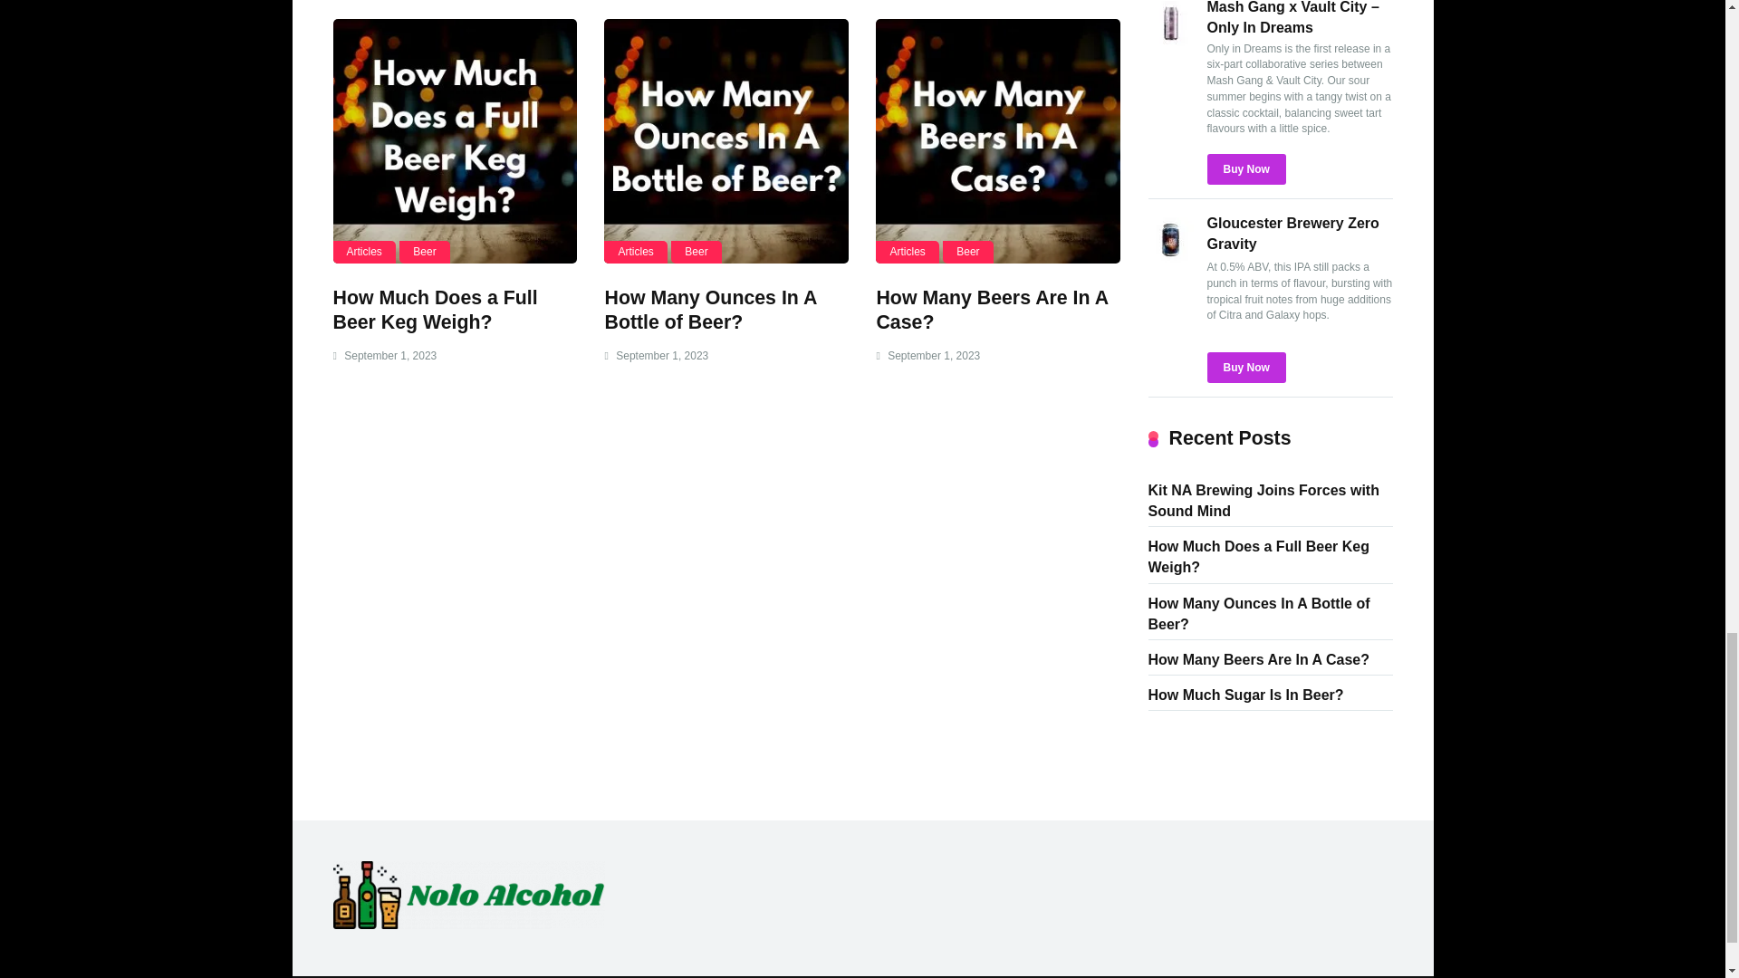 The image size is (1739, 978). What do you see at coordinates (992, 310) in the screenshot?
I see `How Many Beers Are In A Case?` at bounding box center [992, 310].